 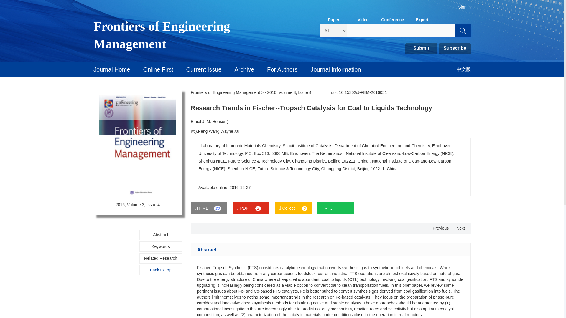 What do you see at coordinates (464, 7) in the screenshot?
I see `Sign in` at bounding box center [464, 7].